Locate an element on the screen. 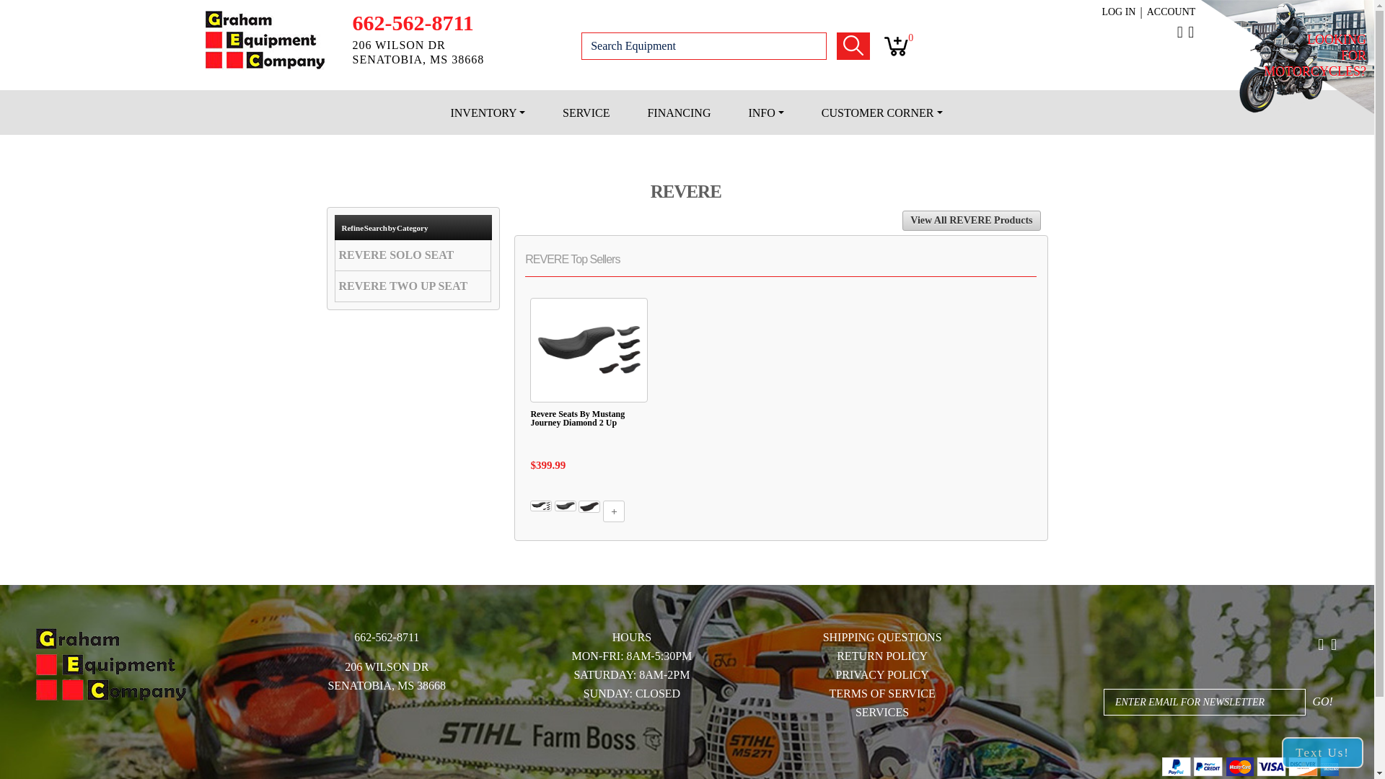  LOG IN is located at coordinates (1118, 12).